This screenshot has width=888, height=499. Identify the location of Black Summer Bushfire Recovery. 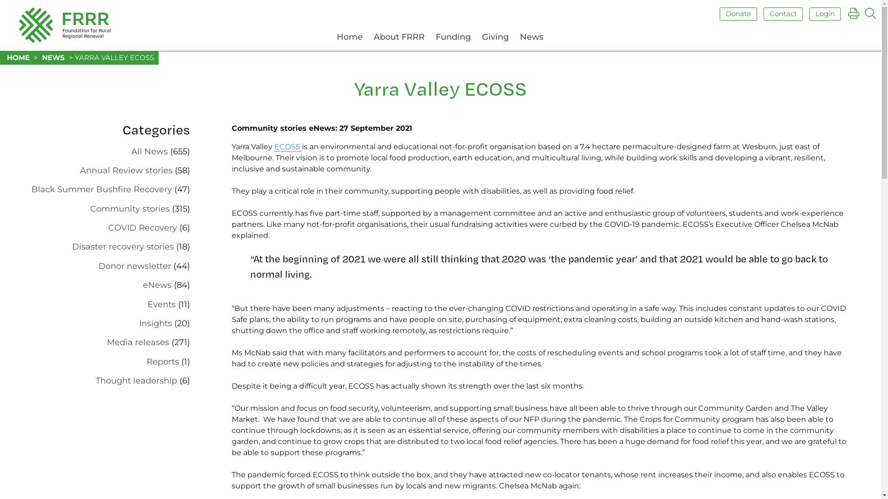
(102, 189).